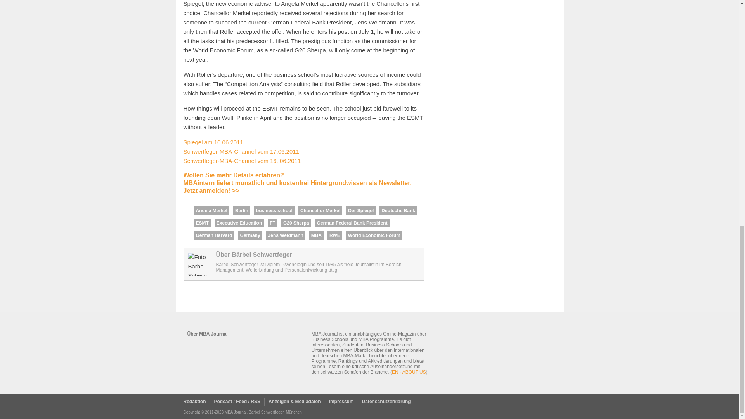 This screenshot has width=745, height=419. What do you see at coordinates (274, 211) in the screenshot?
I see `business school` at bounding box center [274, 211].